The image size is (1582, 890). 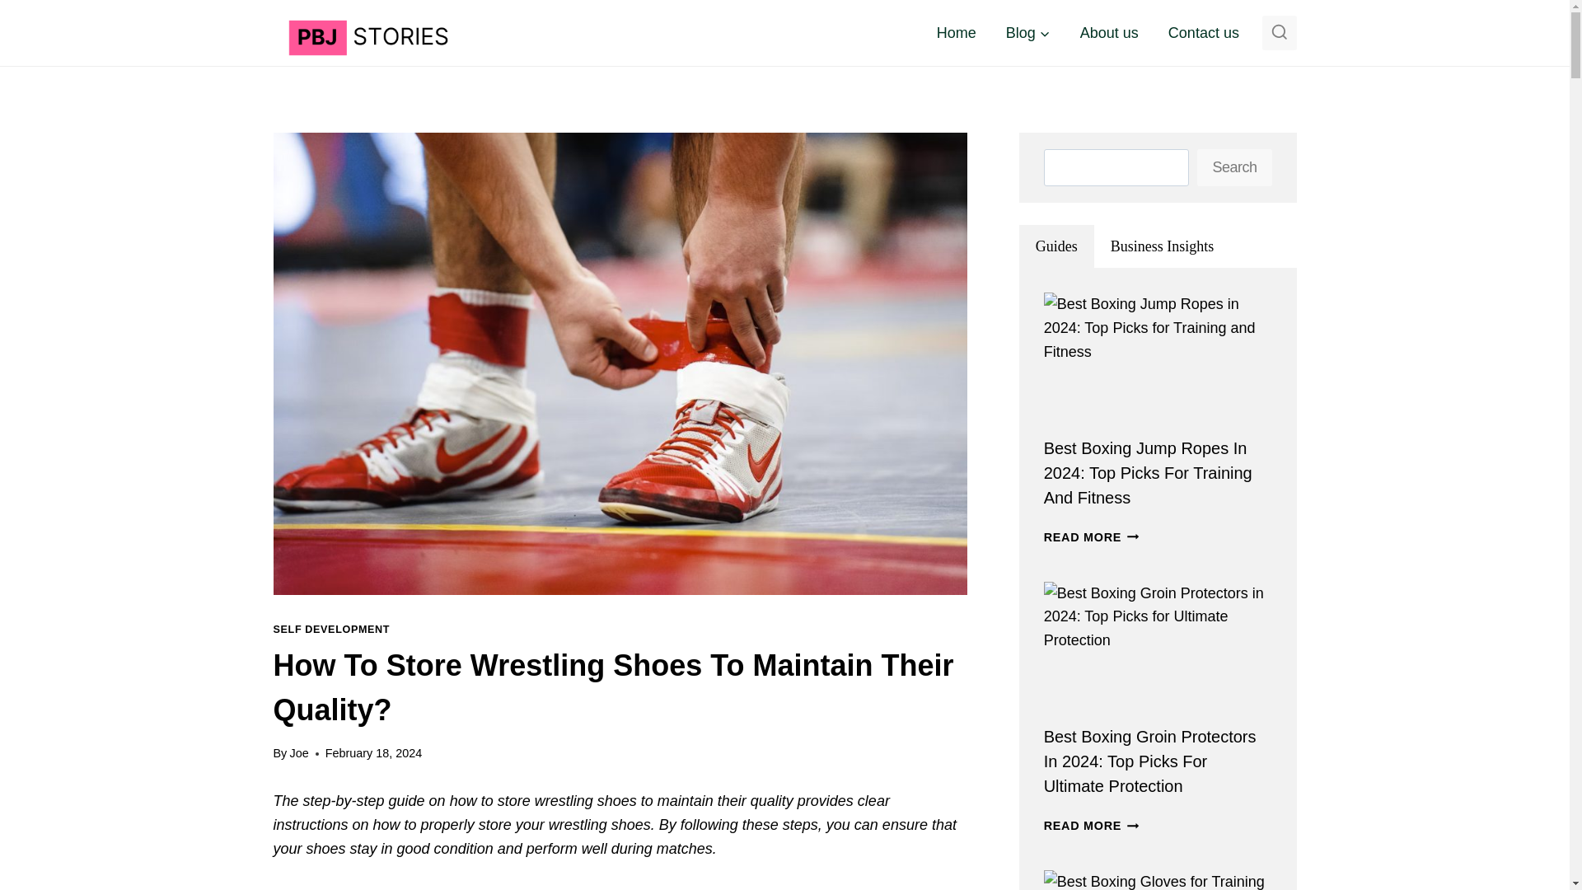 I want to click on Blog, so click(x=1028, y=33).